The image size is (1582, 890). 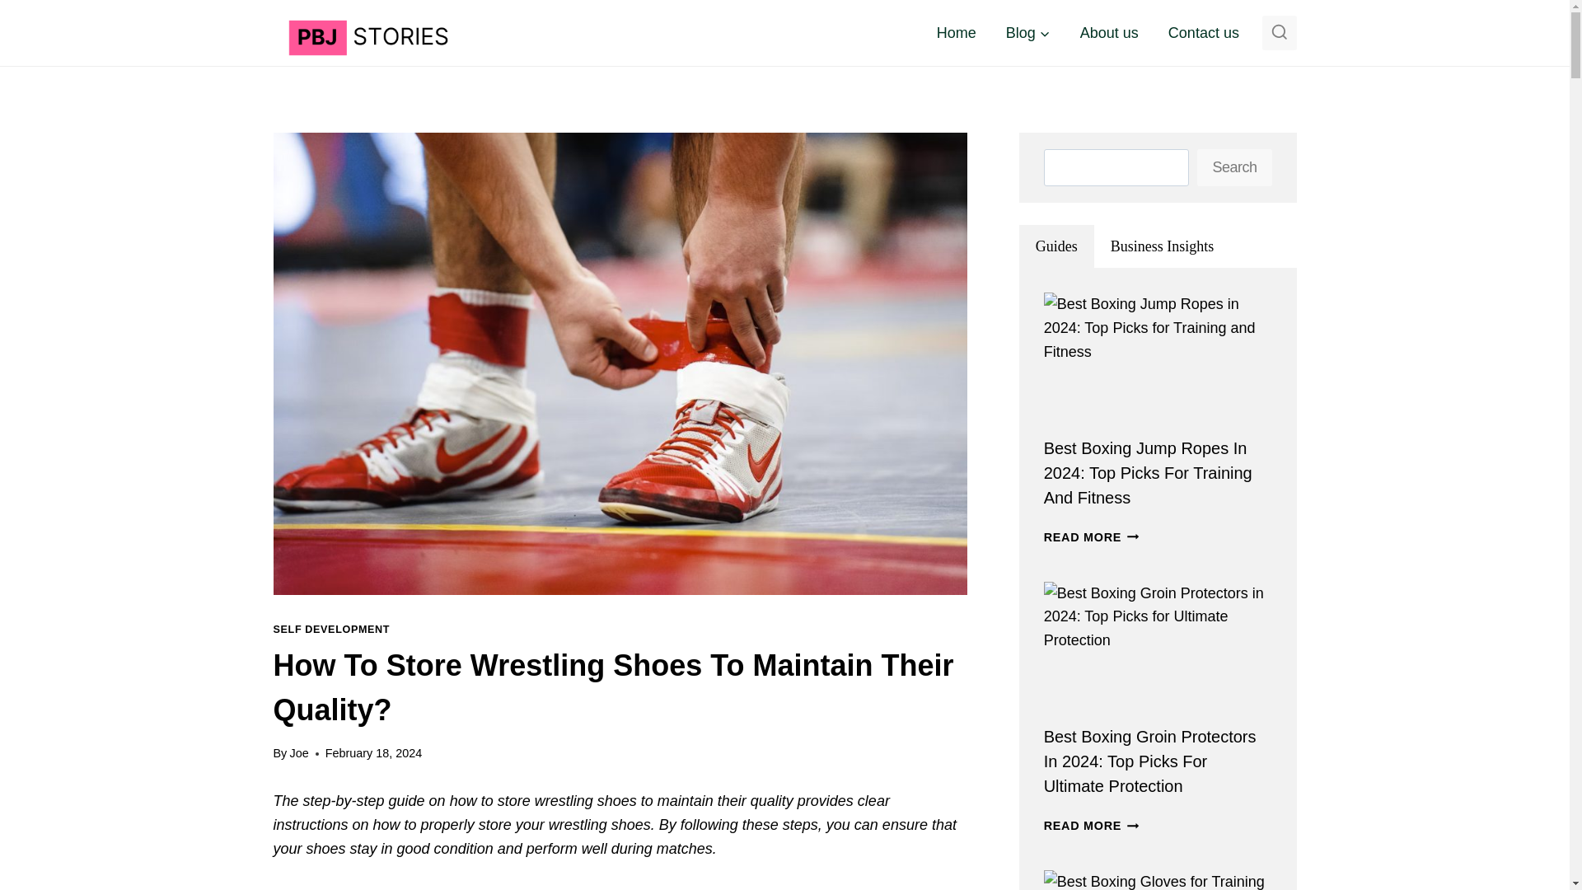 I want to click on Blog, so click(x=1028, y=33).